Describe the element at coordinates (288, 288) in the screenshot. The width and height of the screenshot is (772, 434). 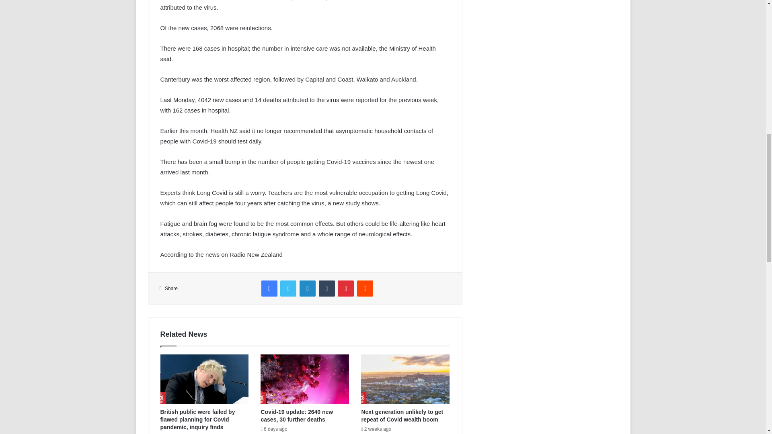
I see `Twitter` at that location.